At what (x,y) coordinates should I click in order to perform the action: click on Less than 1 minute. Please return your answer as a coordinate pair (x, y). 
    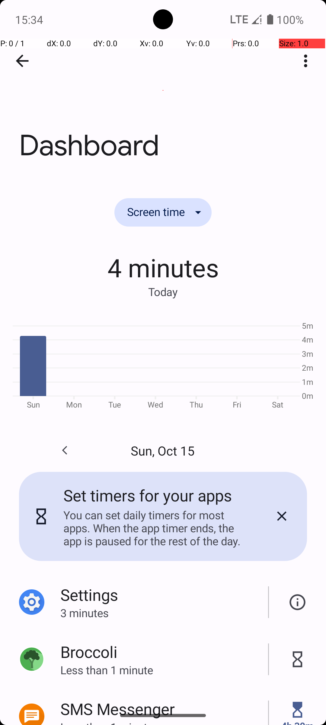
    Looking at the image, I should click on (164, 670).